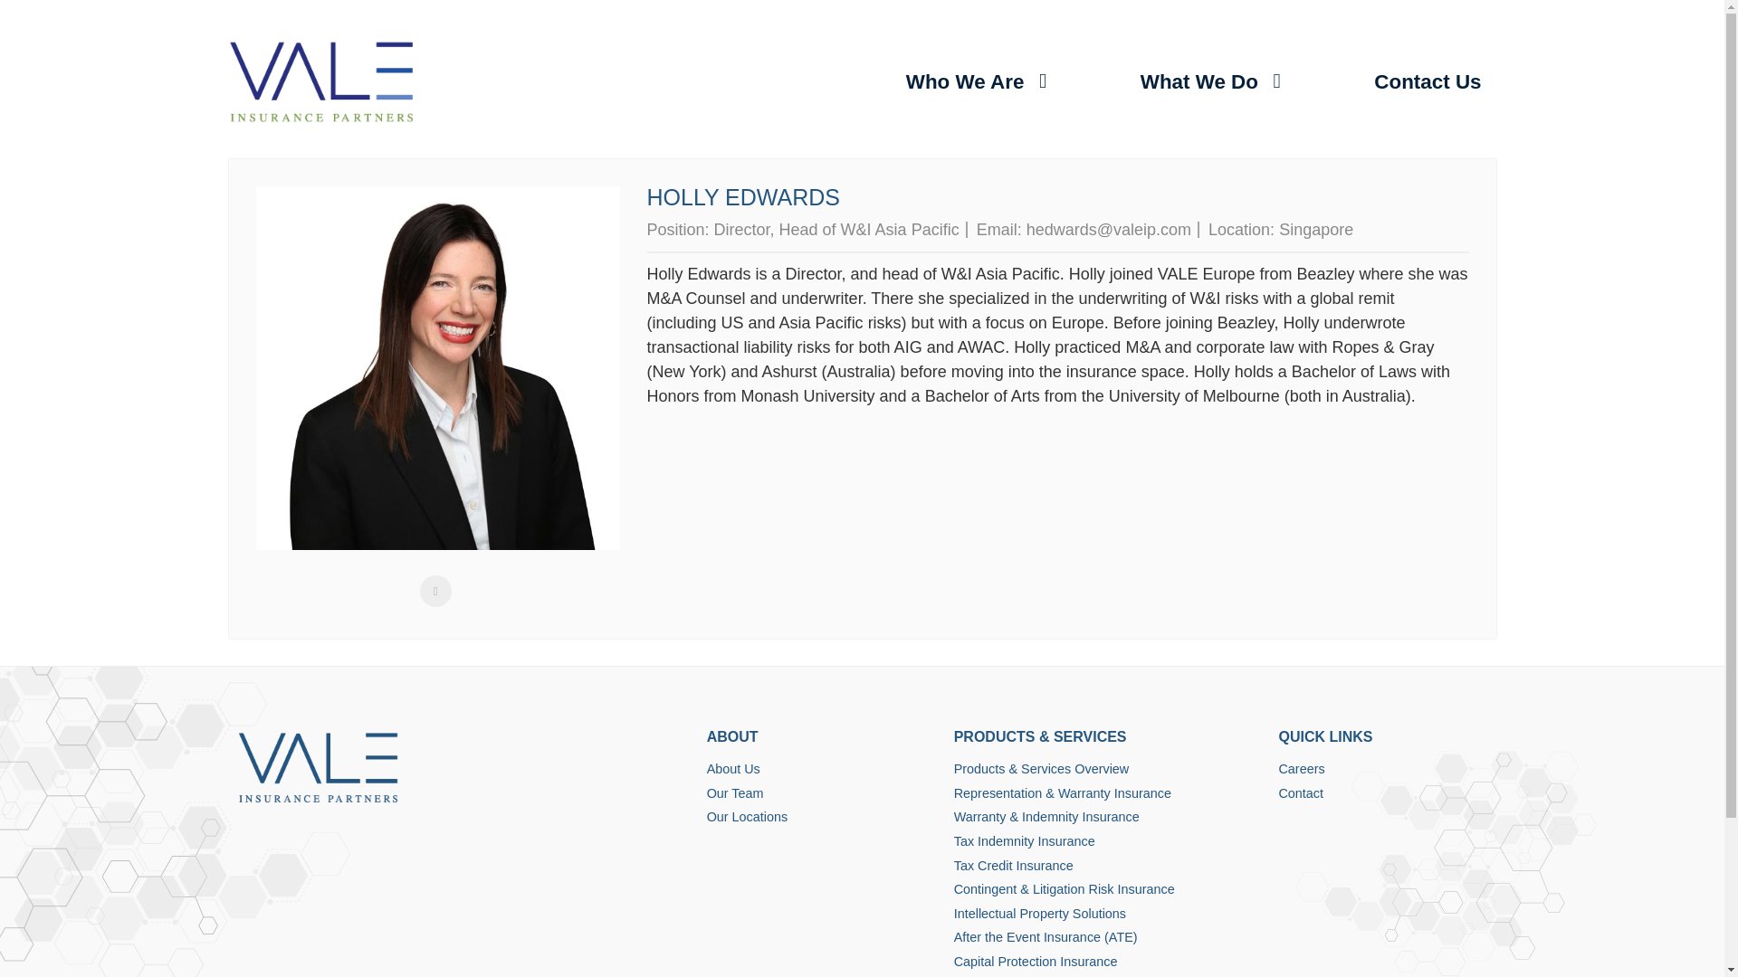 The image size is (1738, 977). I want to click on Our Team, so click(822, 794).